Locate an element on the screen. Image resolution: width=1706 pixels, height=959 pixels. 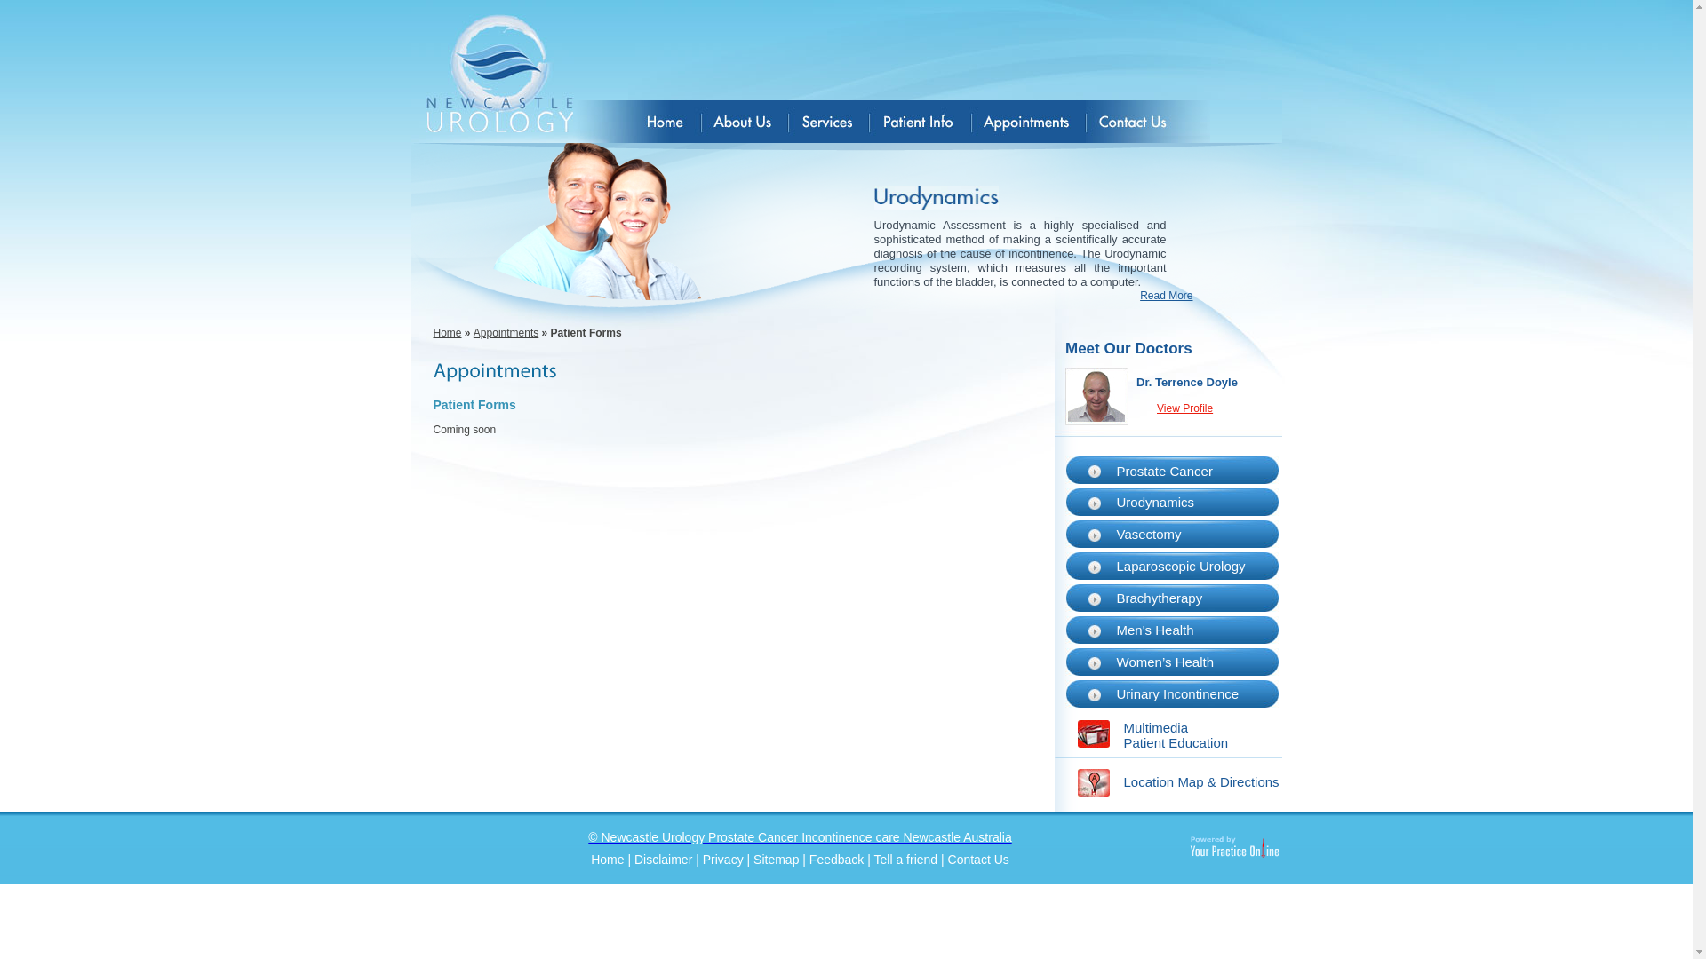
Contact Us is located at coordinates (979, 860).